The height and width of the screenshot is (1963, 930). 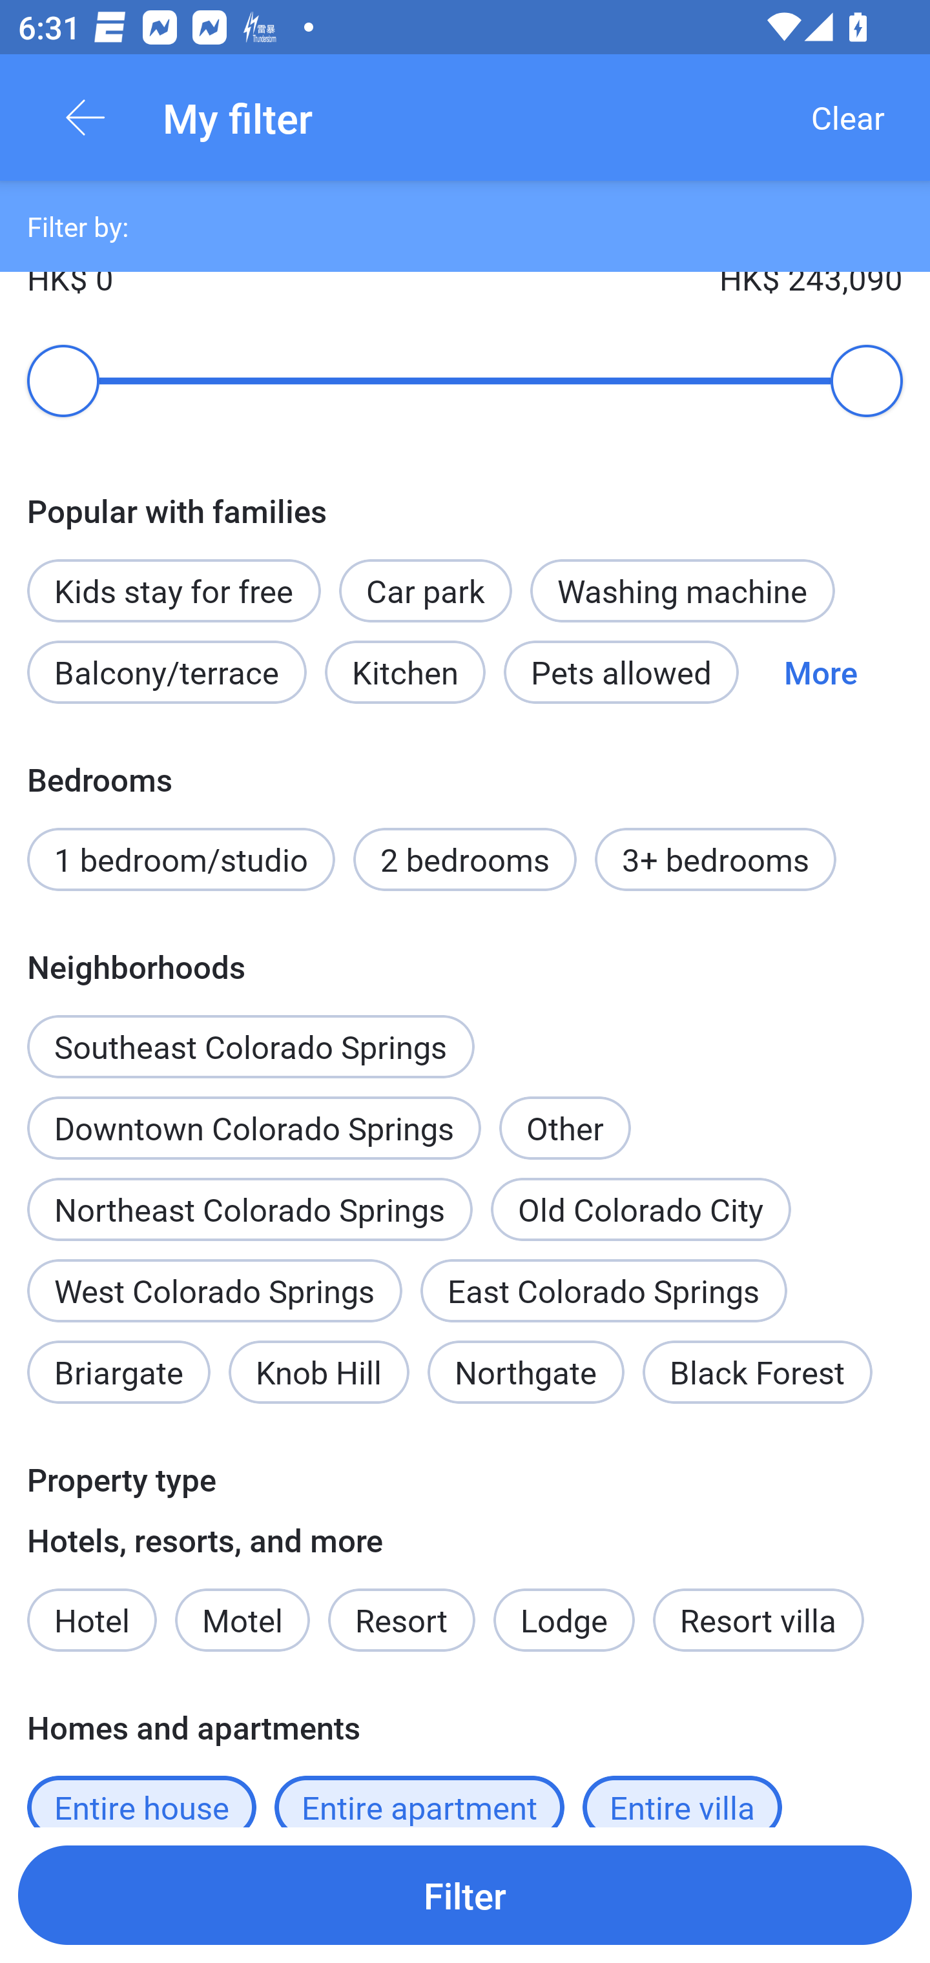 I want to click on Hotel, so click(x=92, y=1620).